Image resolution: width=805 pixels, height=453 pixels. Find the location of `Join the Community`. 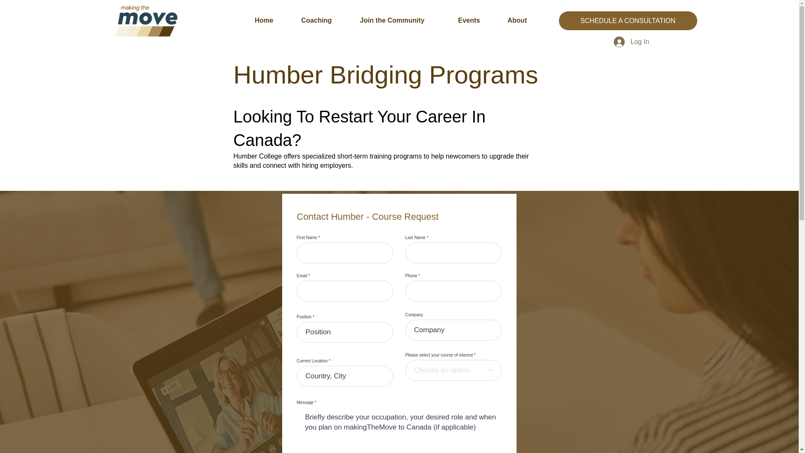

Join the Community is located at coordinates (402, 20).